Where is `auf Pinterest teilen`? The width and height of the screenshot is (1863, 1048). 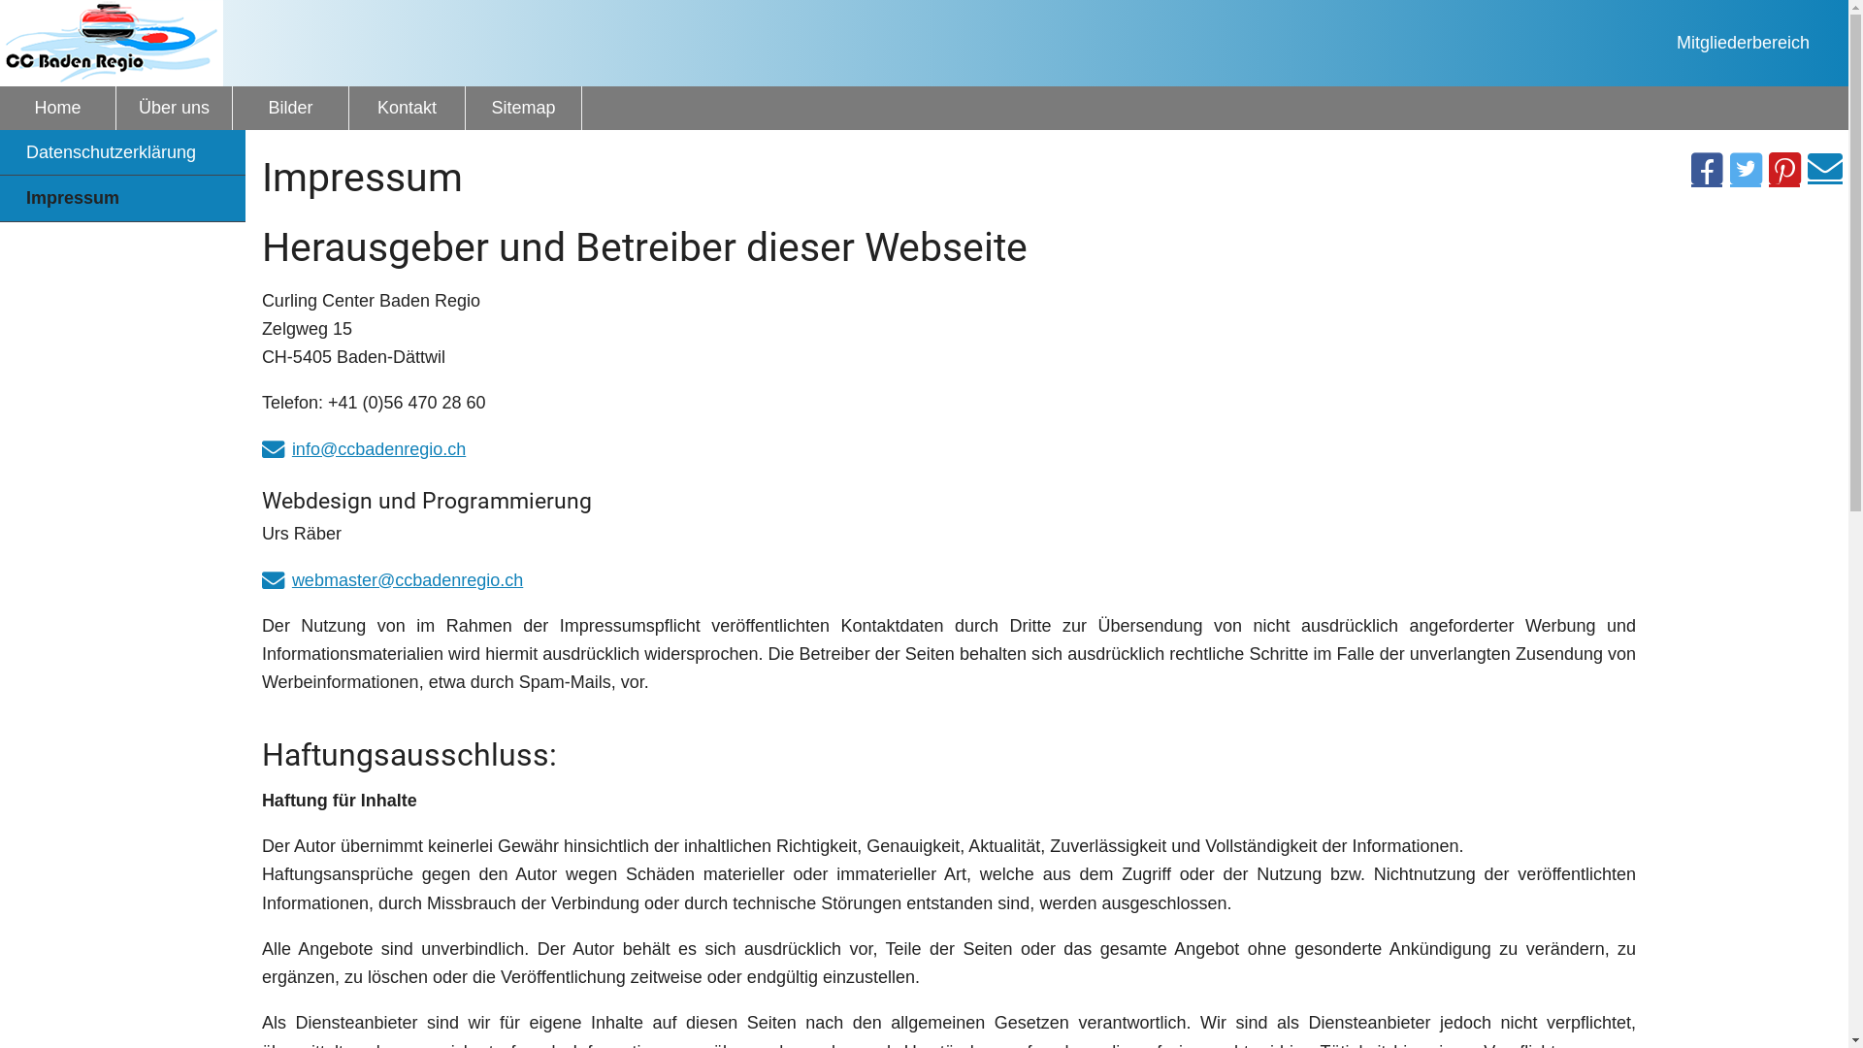
auf Pinterest teilen is located at coordinates (1784, 170).